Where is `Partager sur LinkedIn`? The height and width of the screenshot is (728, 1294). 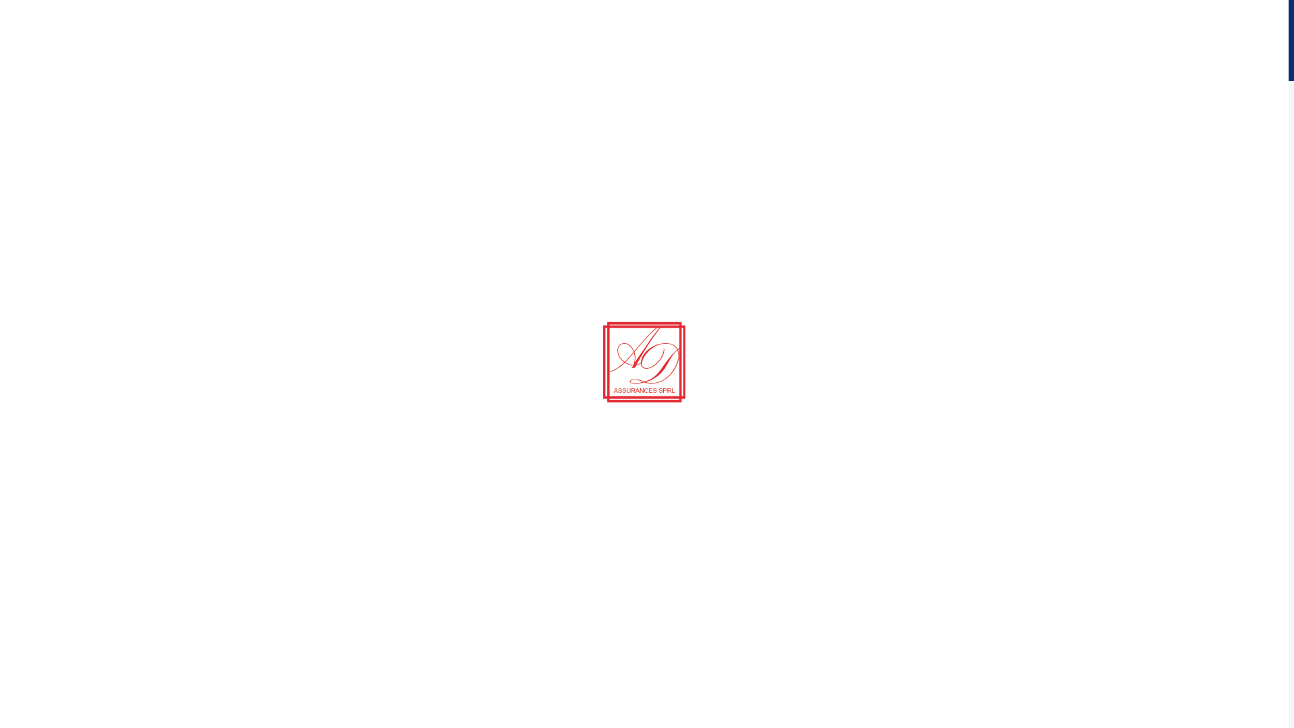 Partager sur LinkedIn is located at coordinates (1276, 275).